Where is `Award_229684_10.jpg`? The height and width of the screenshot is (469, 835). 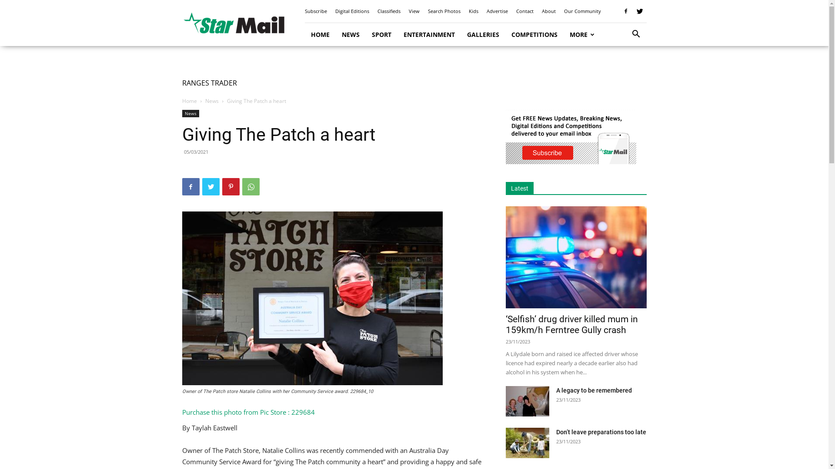 Award_229684_10.jpg is located at coordinates (312, 298).